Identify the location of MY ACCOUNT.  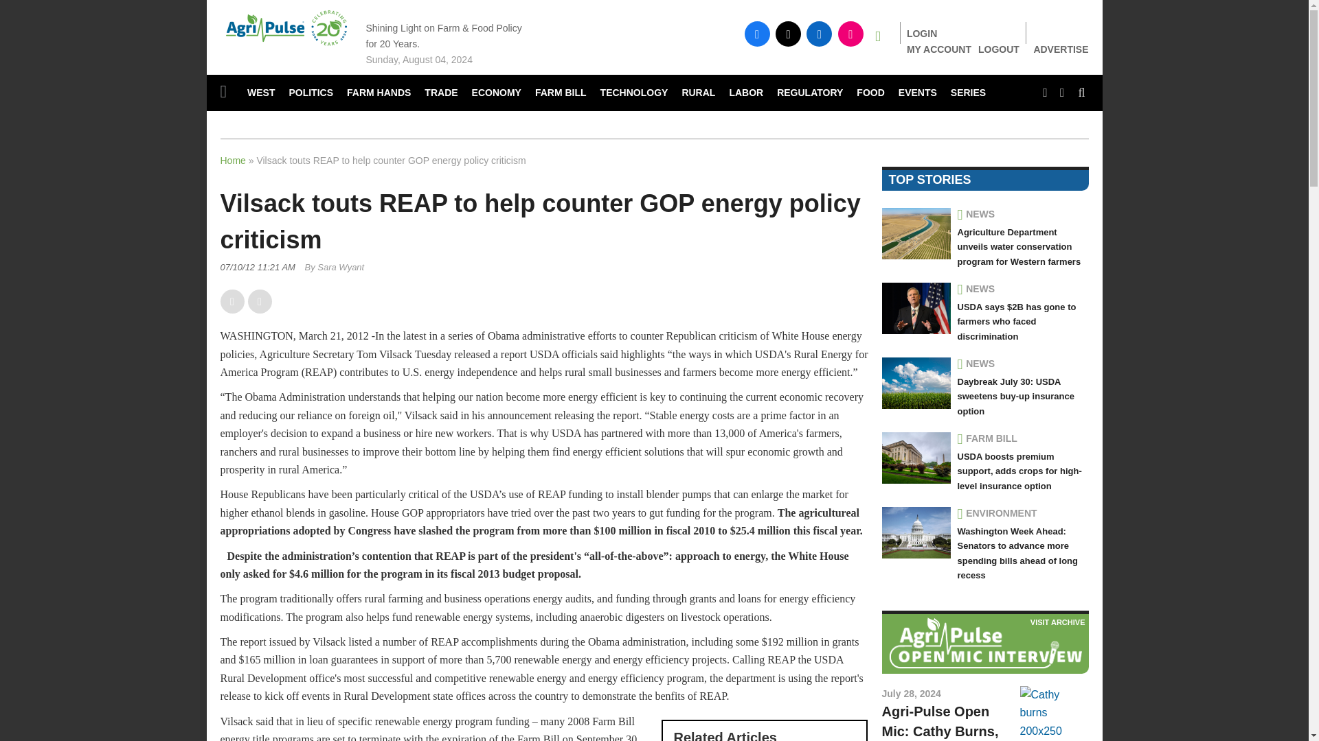
(938, 49).